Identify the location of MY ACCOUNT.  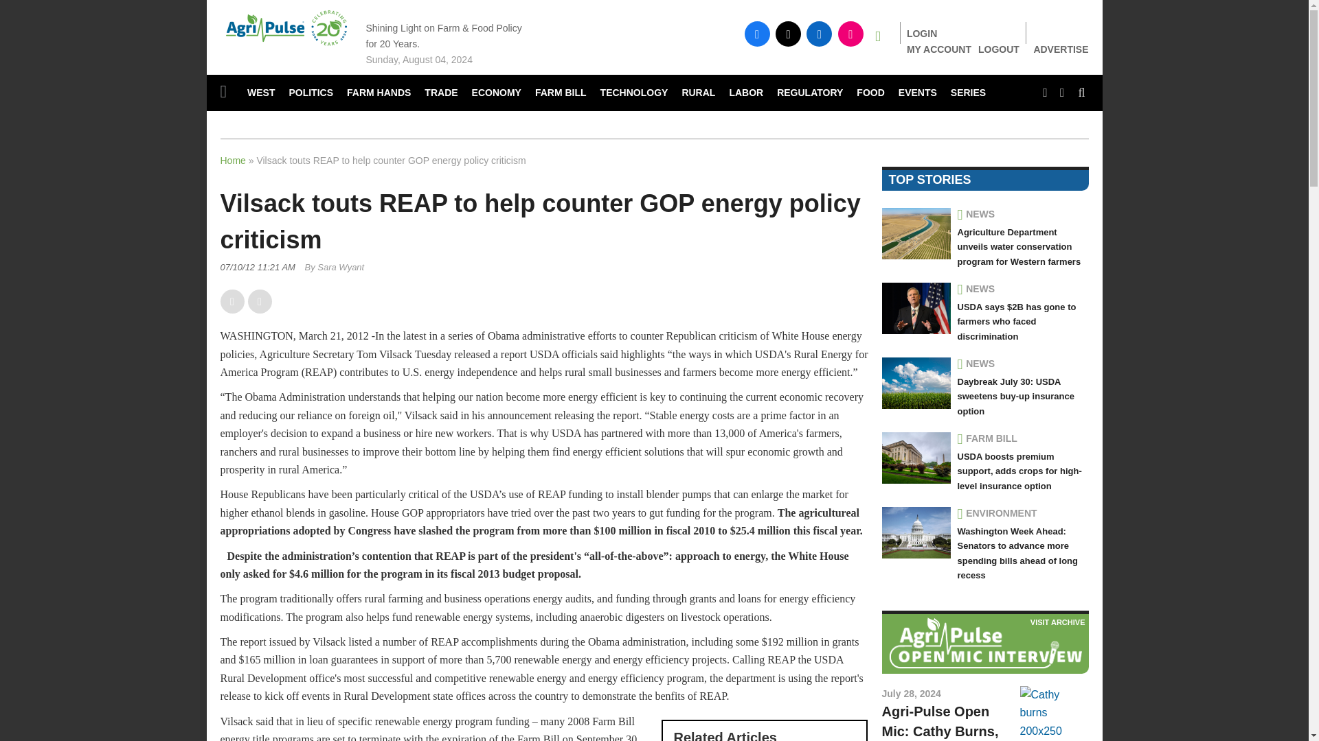
(938, 49).